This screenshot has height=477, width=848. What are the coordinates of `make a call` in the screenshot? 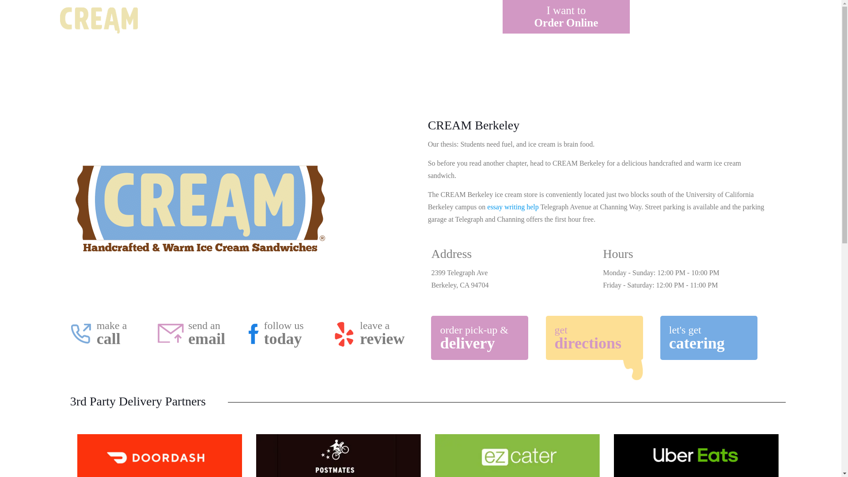 It's located at (594, 337).